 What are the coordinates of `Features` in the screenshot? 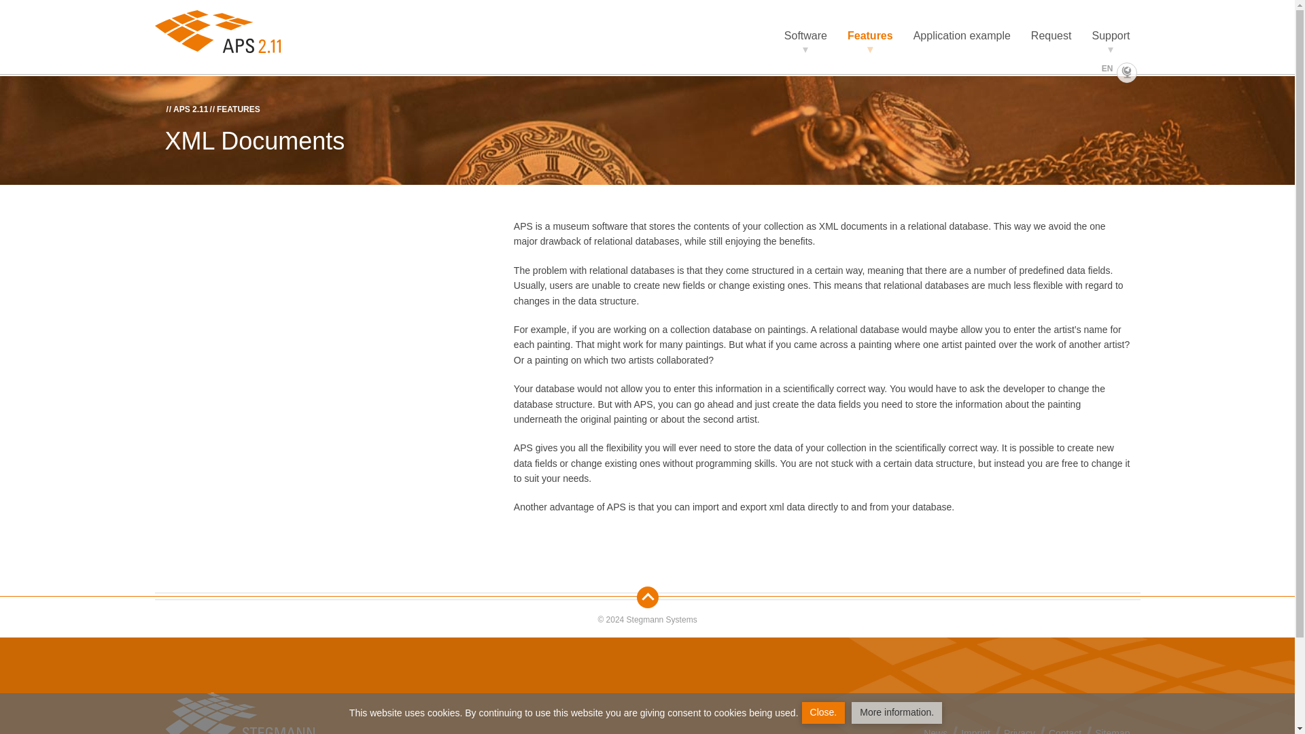 It's located at (870, 36).